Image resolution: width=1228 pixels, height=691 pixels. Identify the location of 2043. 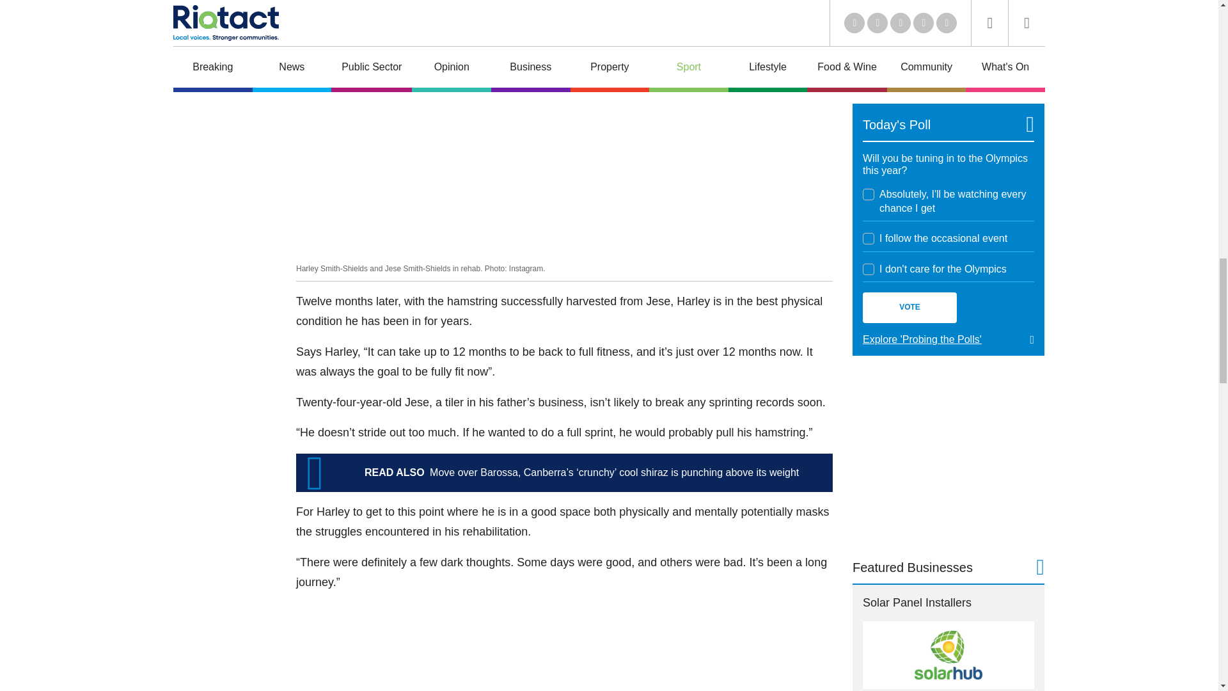
(869, 195).